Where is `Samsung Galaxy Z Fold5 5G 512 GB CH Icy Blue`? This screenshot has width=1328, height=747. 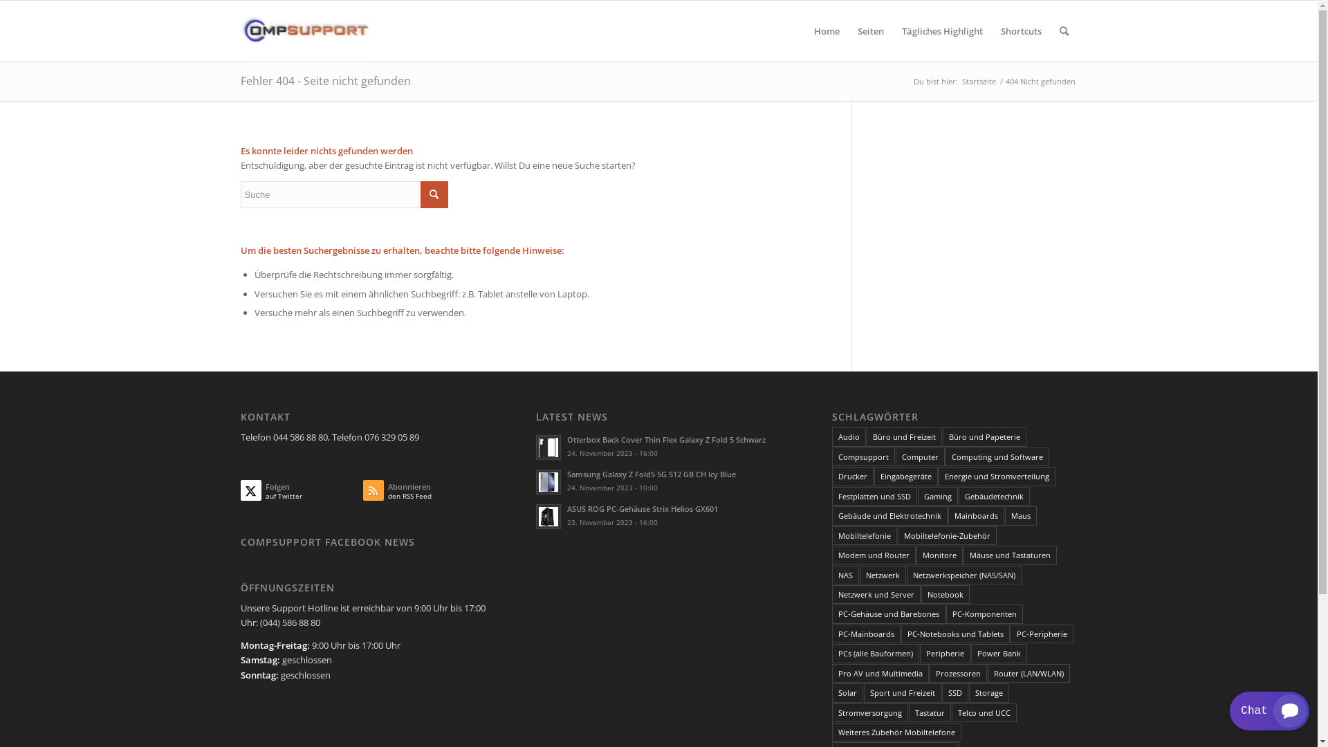 Samsung Galaxy Z Fold5 5G 512 GB CH Icy Blue is located at coordinates (652, 474).